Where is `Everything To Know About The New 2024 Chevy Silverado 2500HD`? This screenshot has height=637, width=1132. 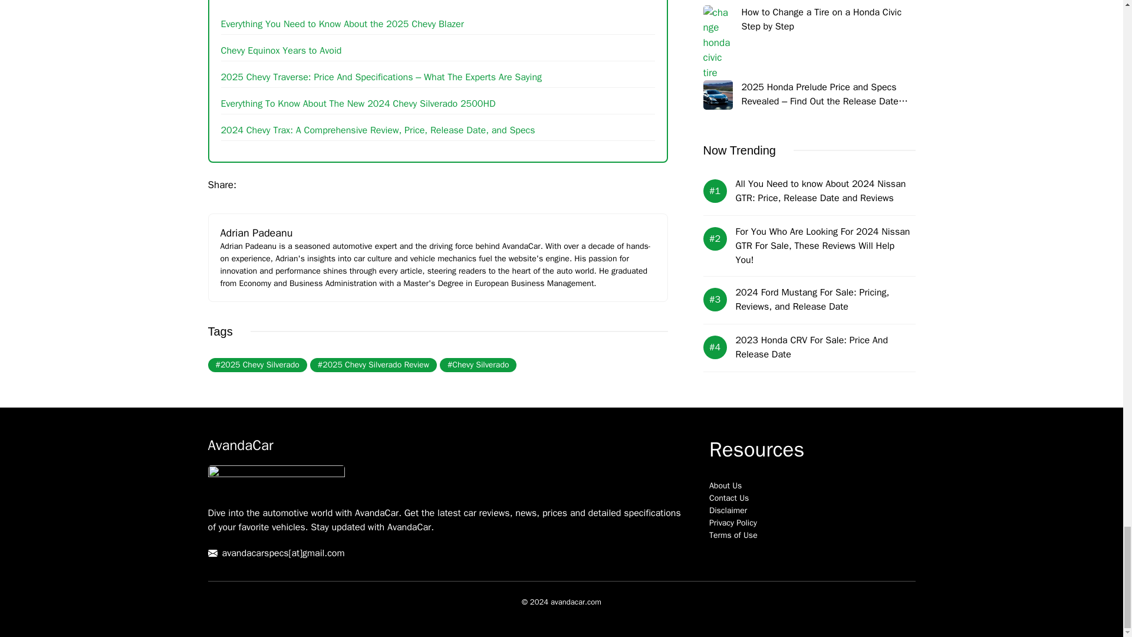 Everything To Know About The New 2024 Chevy Silverado 2500HD is located at coordinates (358, 104).